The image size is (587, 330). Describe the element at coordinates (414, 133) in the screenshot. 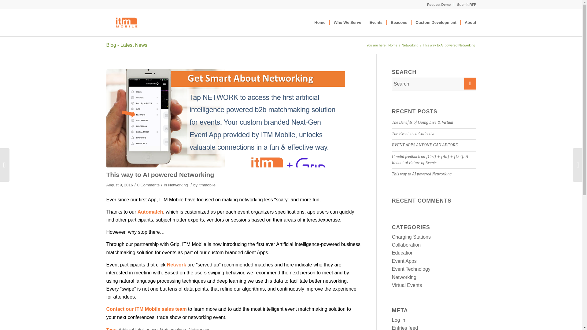

I see `The Event Tech Collective` at that location.